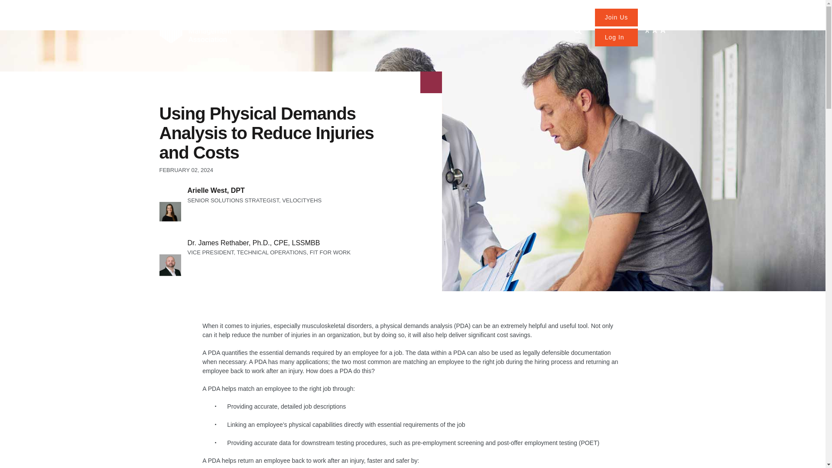 This screenshot has height=468, width=832. Describe the element at coordinates (616, 17) in the screenshot. I see `Join Us` at that location.